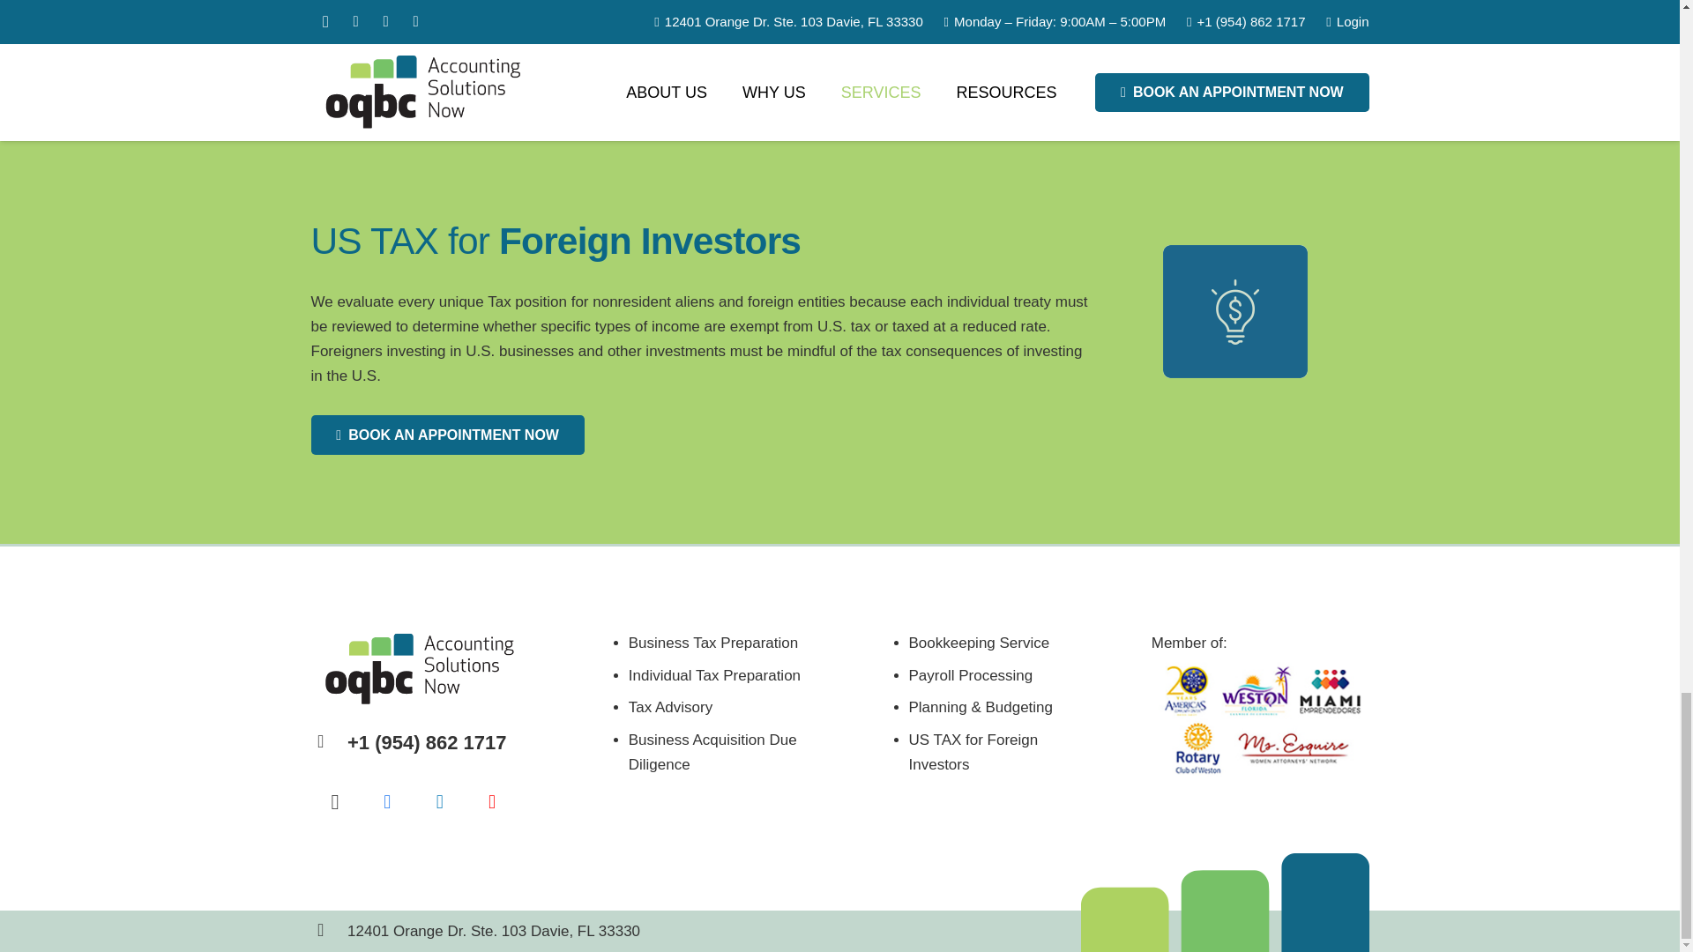  I want to click on 12401 Orange Dr. Ste. 103 Davie, FL 33330, so click(493, 931).